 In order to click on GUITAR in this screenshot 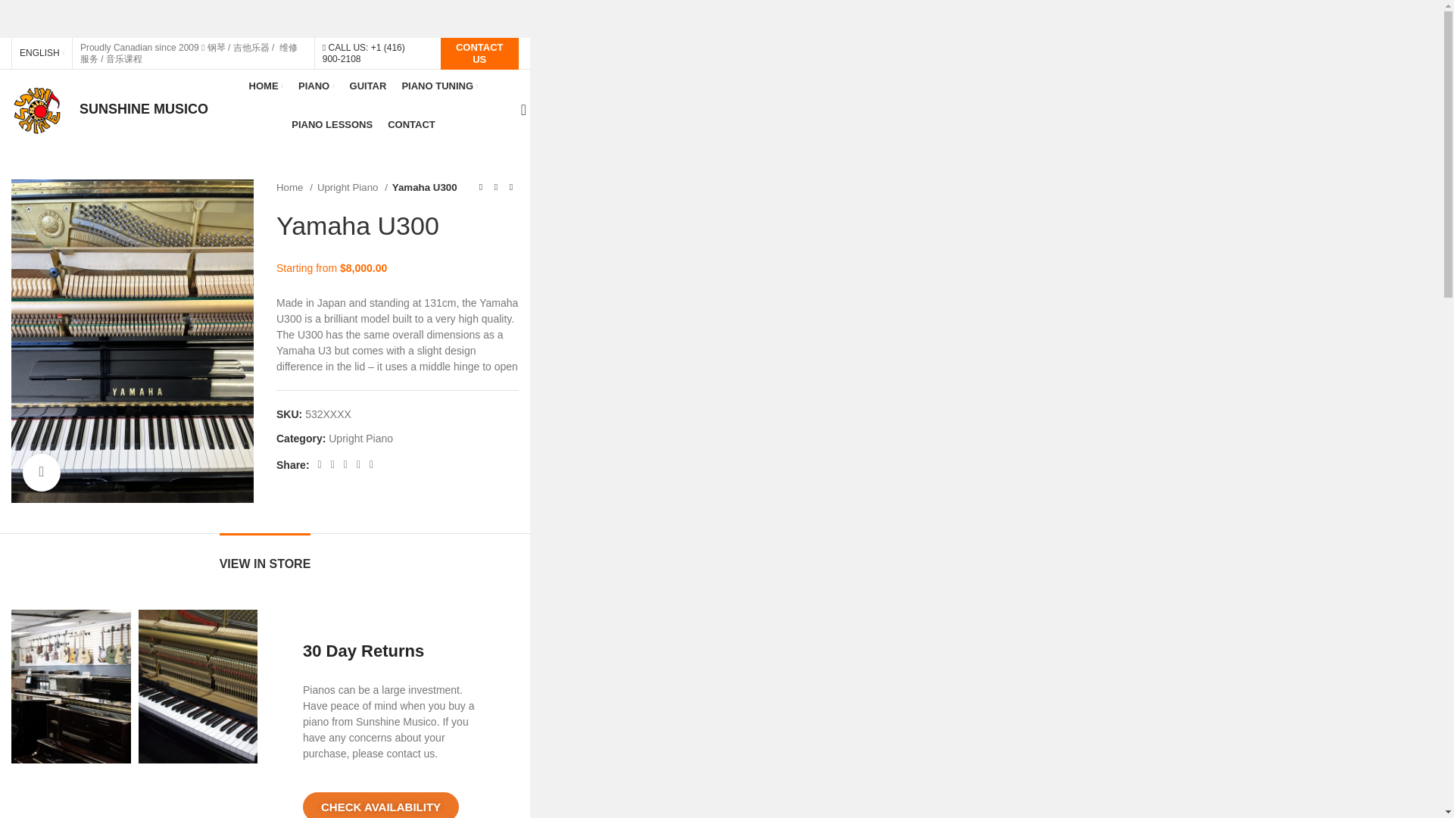, I will do `click(368, 86)`.